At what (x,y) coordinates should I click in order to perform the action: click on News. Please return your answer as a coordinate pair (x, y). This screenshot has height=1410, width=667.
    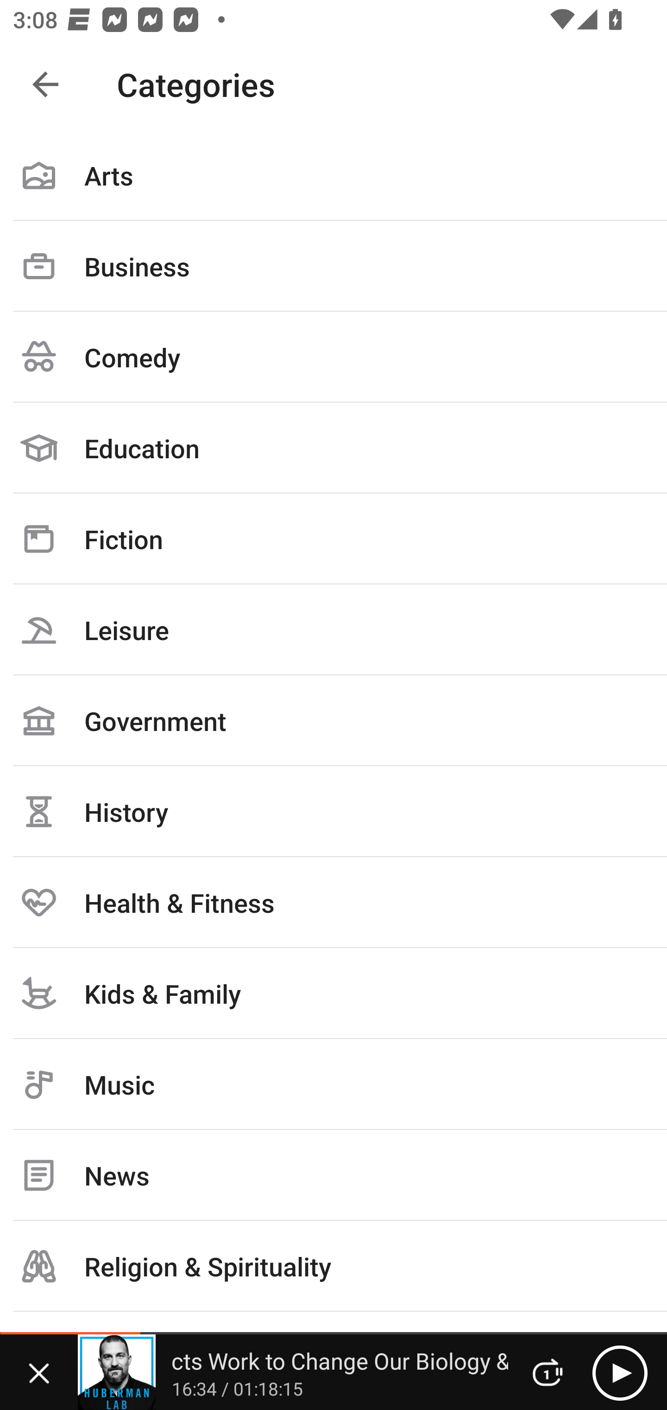
    Looking at the image, I should click on (333, 1175).